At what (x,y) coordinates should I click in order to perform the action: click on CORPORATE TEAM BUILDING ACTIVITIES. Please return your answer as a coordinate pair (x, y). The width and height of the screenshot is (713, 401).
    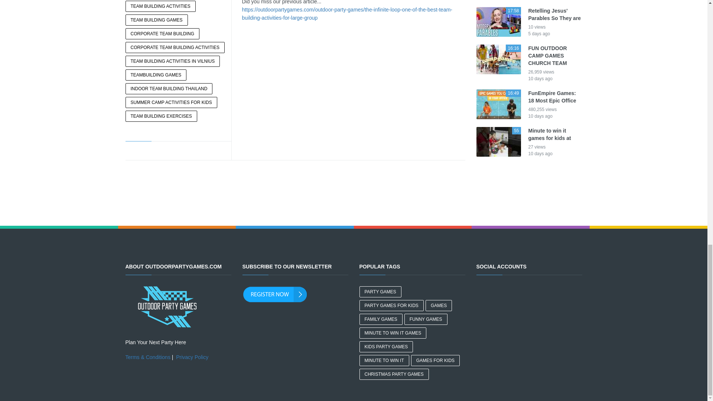
    Looking at the image, I should click on (175, 48).